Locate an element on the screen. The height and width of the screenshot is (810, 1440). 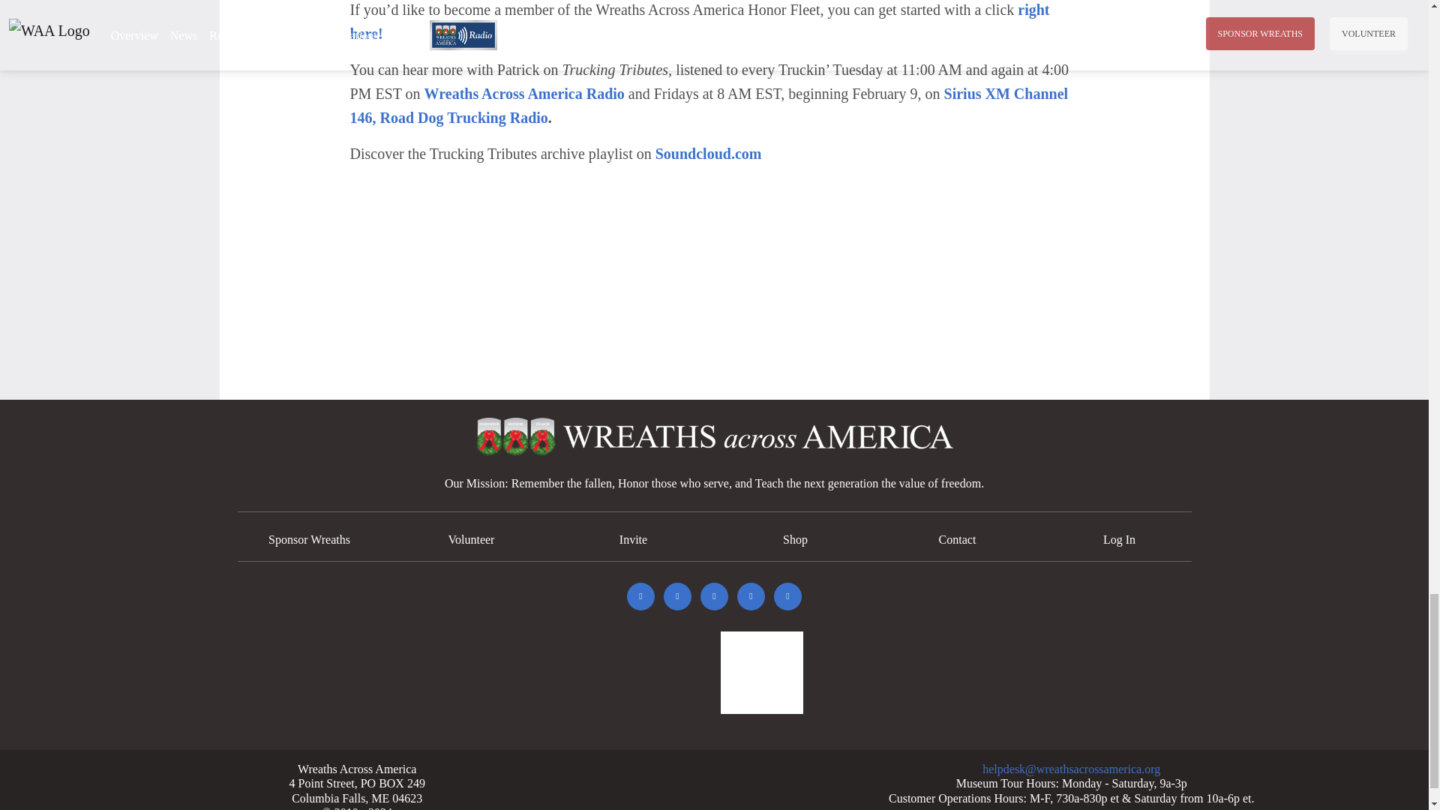
right here! is located at coordinates (699, 22).